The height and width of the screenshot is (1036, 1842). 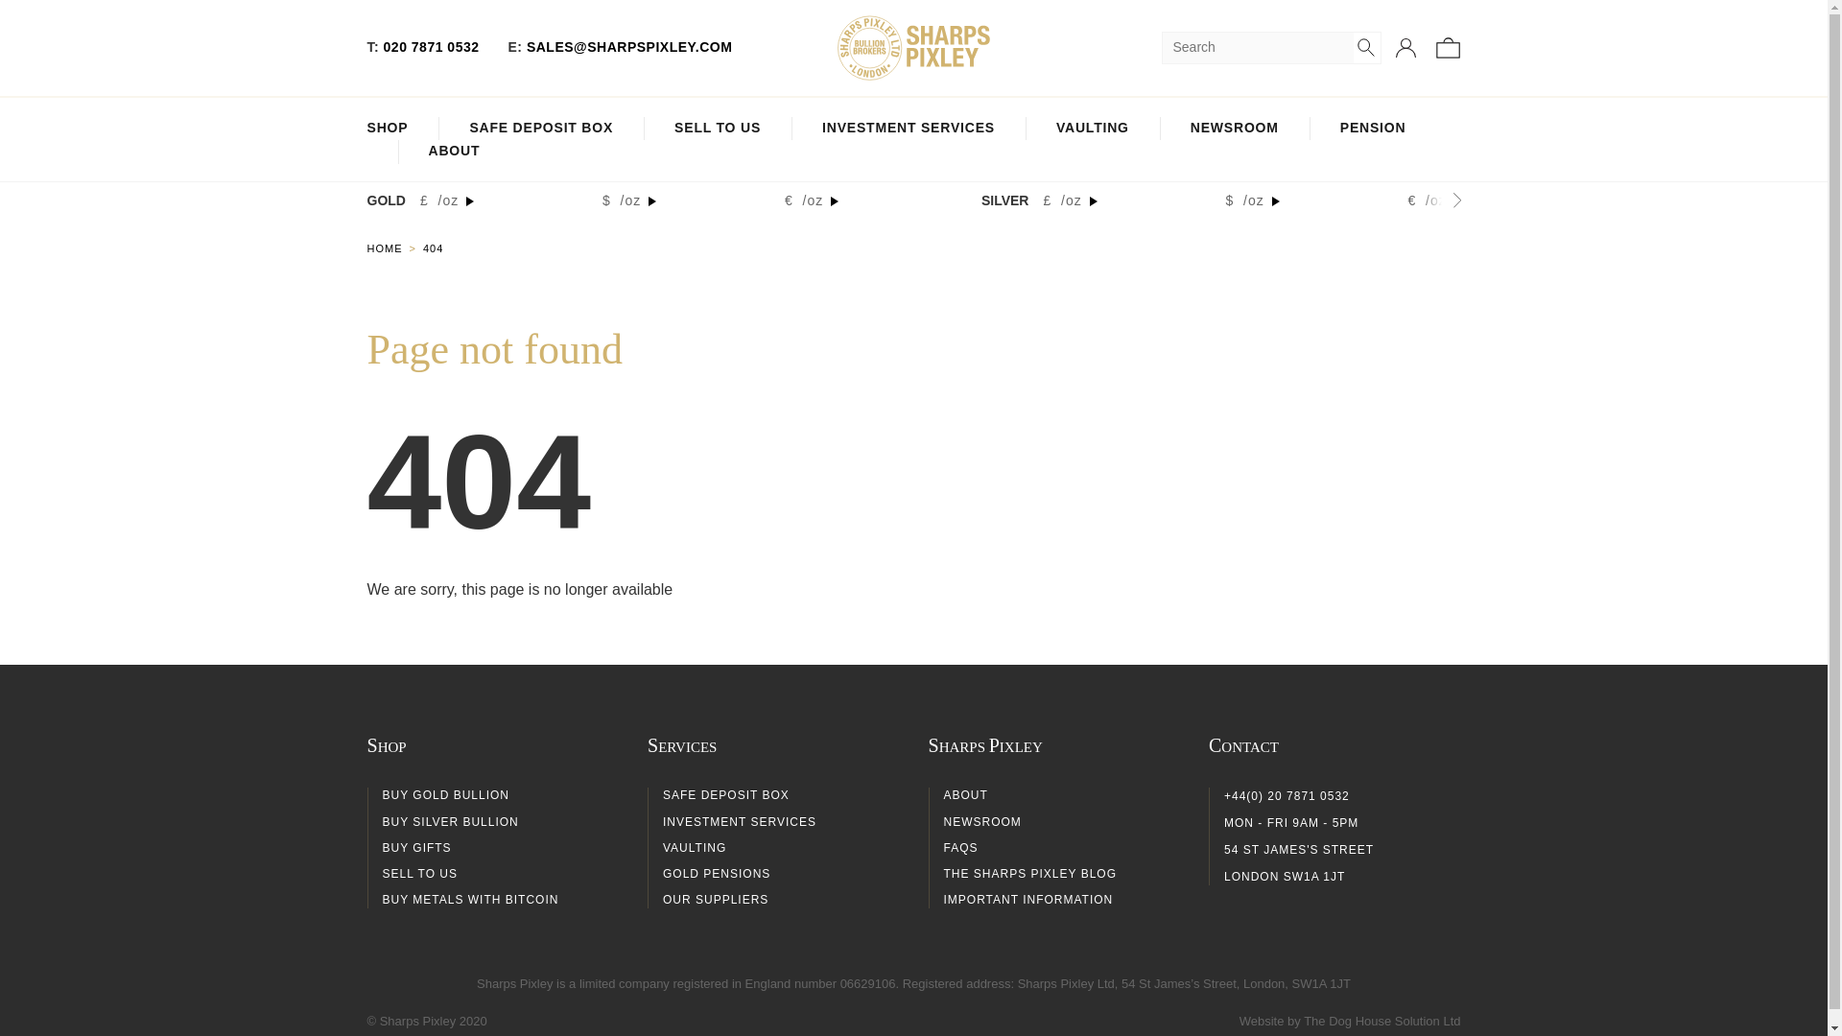 What do you see at coordinates (1234, 129) in the screenshot?
I see `Newsroom` at bounding box center [1234, 129].